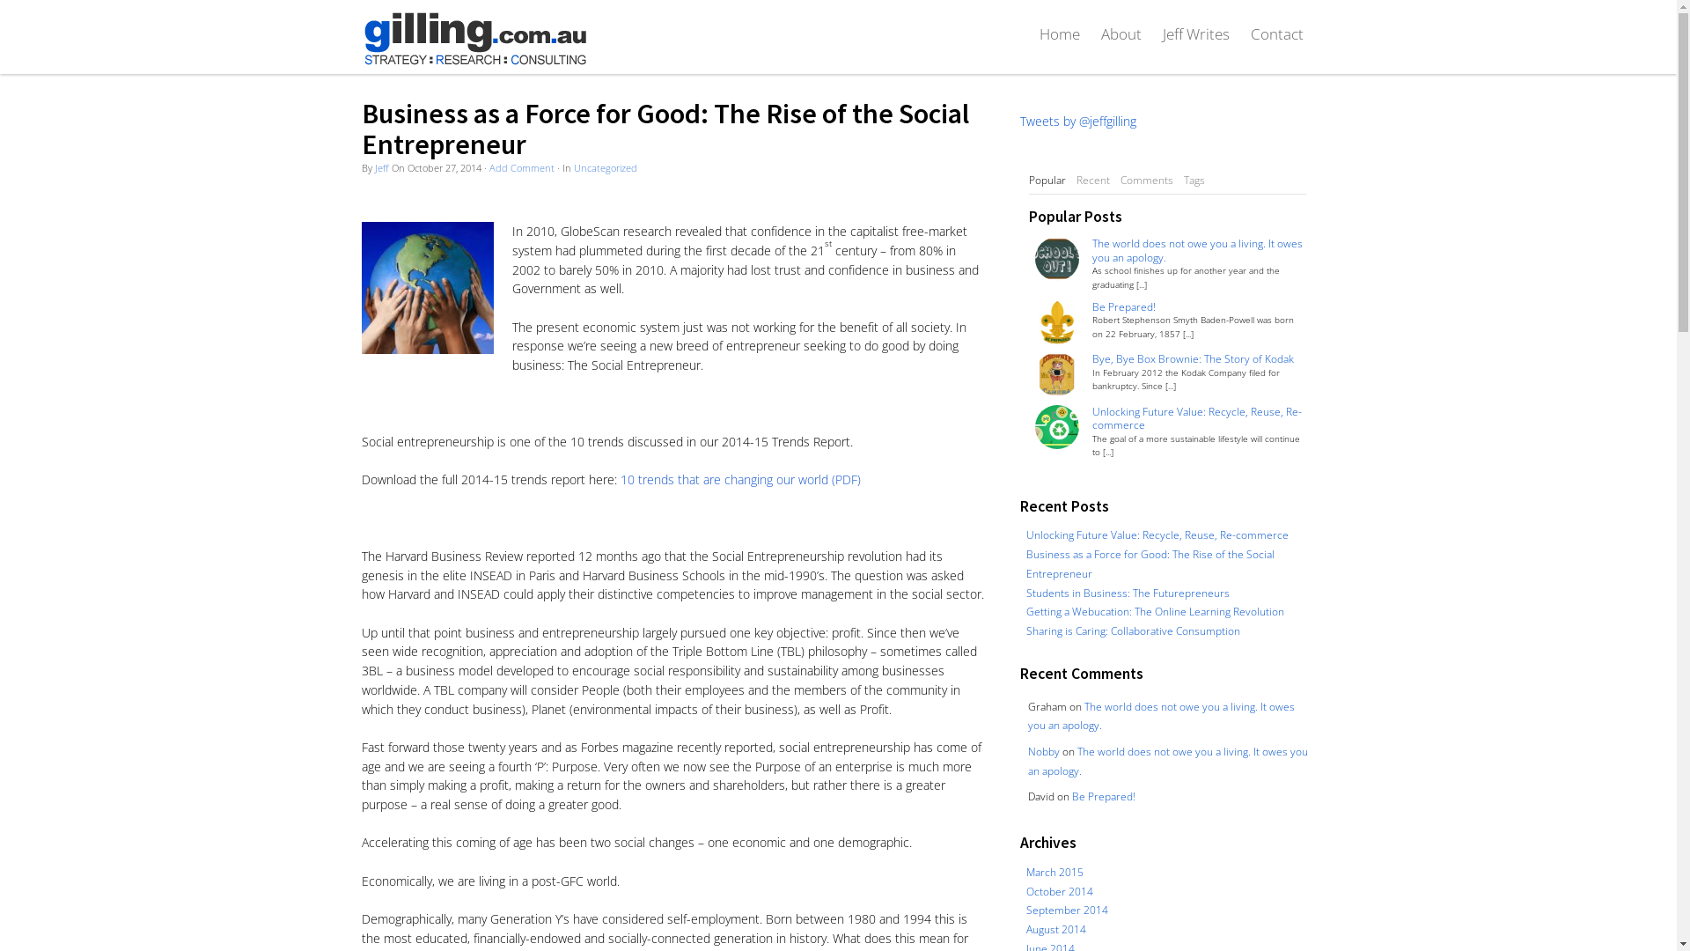 Image resolution: width=1690 pixels, height=951 pixels. Describe the element at coordinates (1157, 534) in the screenshot. I see `Unlocking Future Value: Recycle, Reuse, Re-commerce` at that location.